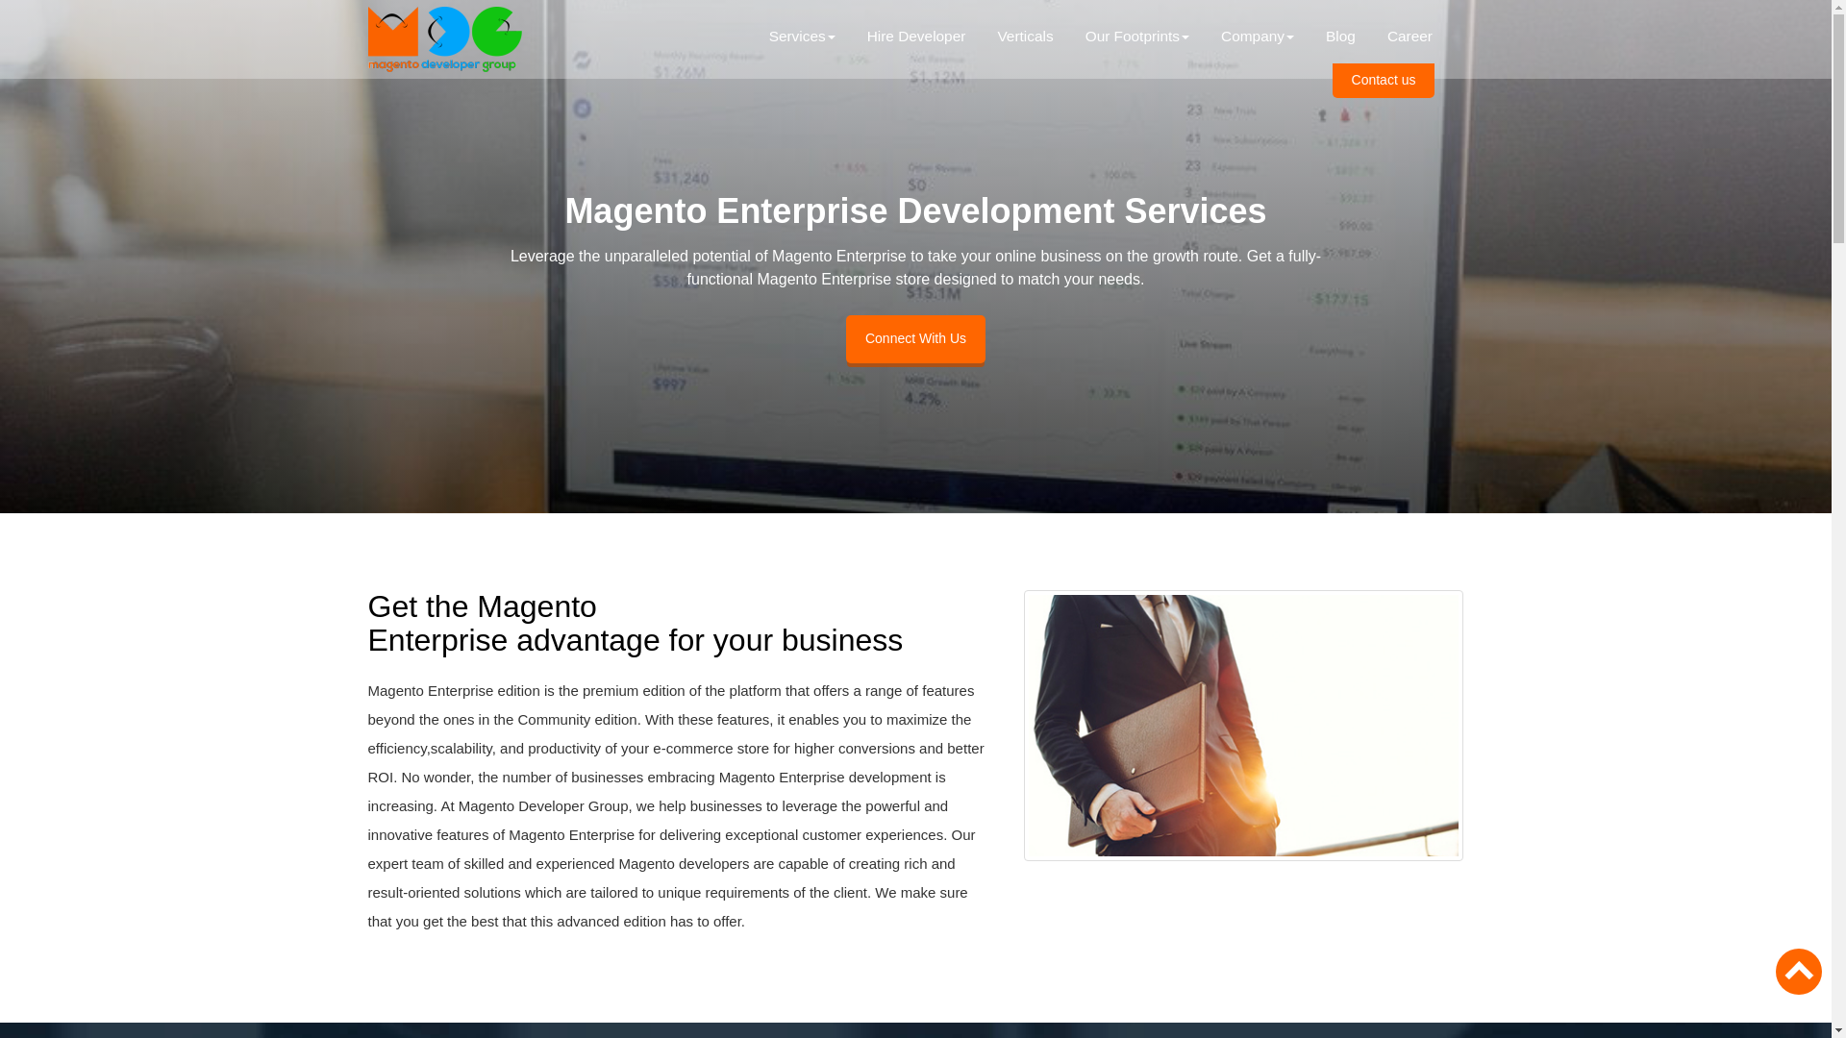  I want to click on Hire Developer, so click(916, 37).